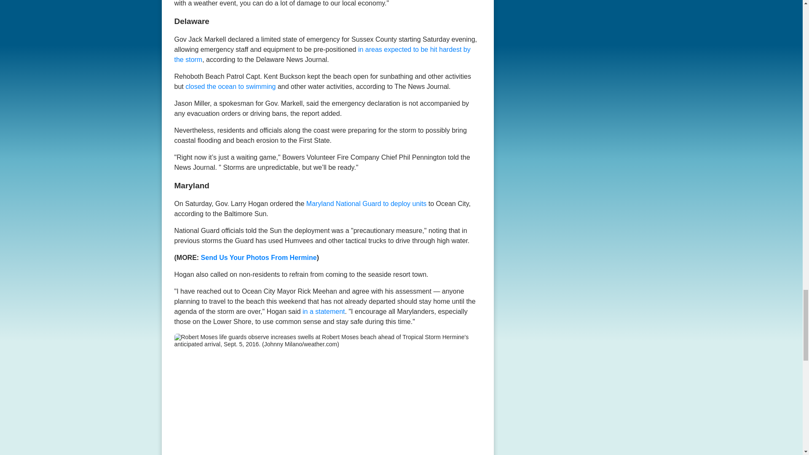  What do you see at coordinates (323, 55) in the screenshot?
I see `in areas expected to be hit hardest by the storm` at bounding box center [323, 55].